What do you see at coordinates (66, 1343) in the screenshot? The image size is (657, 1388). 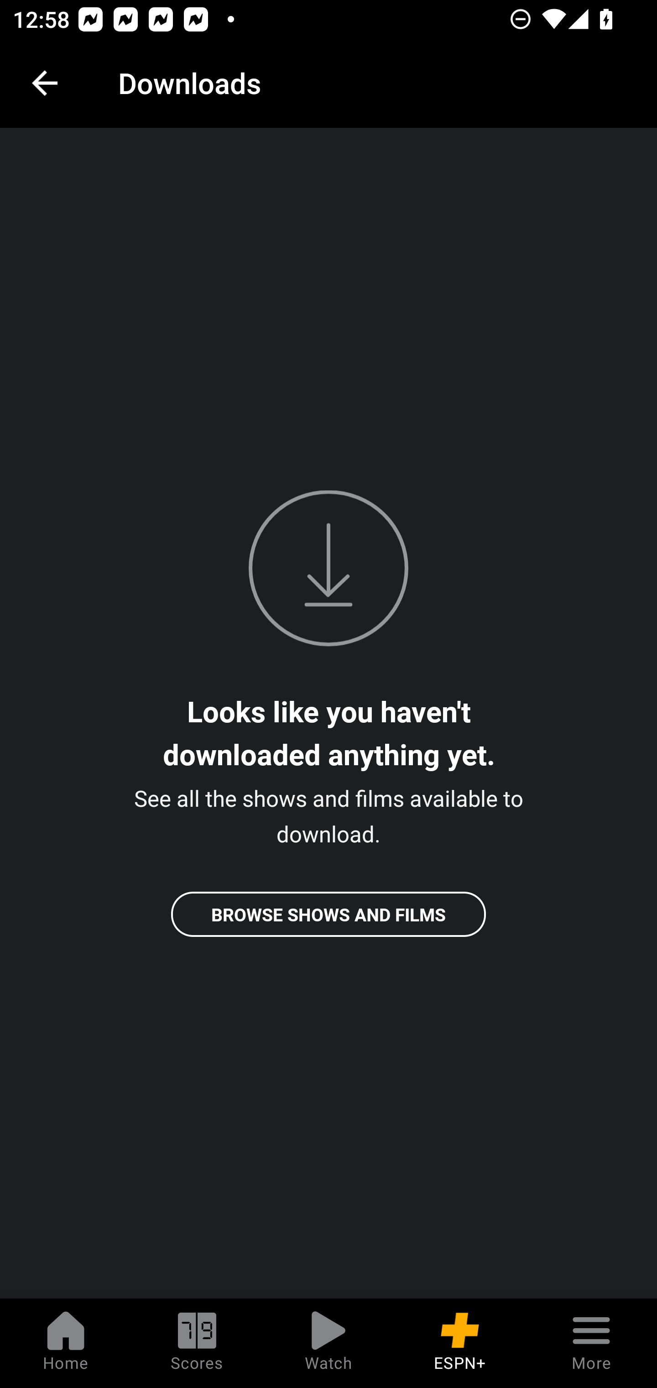 I see `Home` at bounding box center [66, 1343].